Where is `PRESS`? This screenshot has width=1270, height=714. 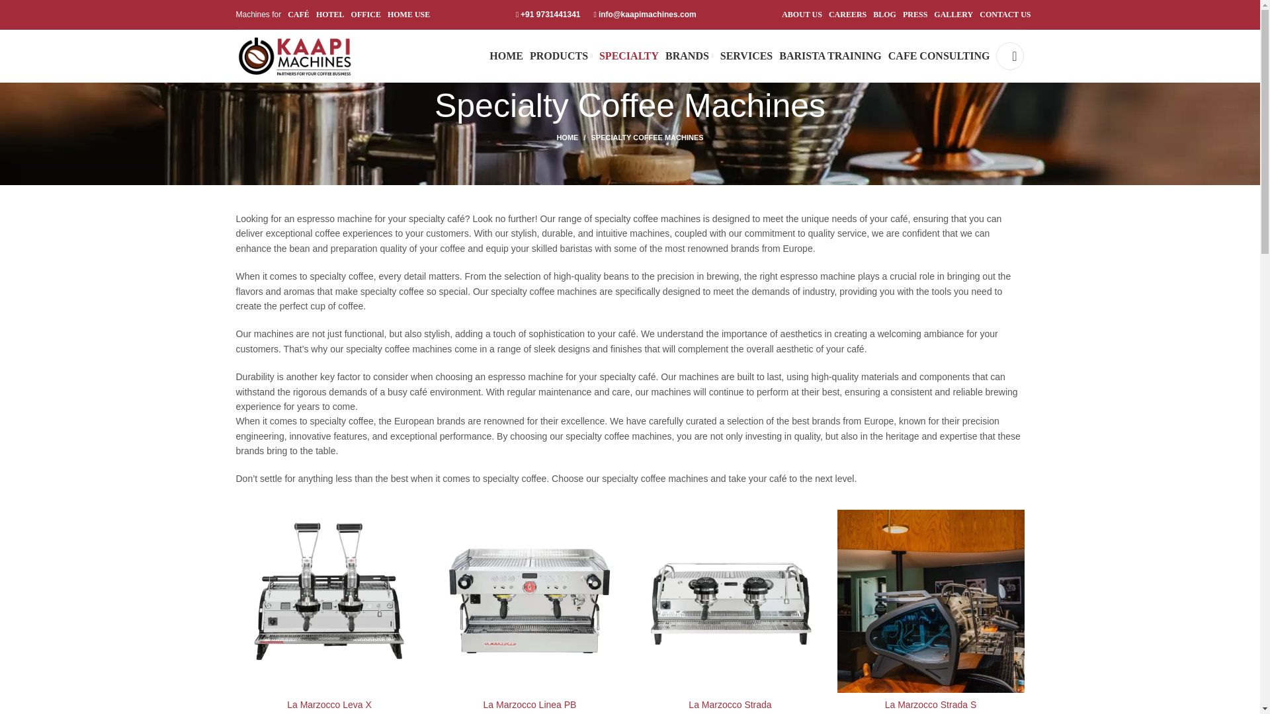 PRESS is located at coordinates (915, 15).